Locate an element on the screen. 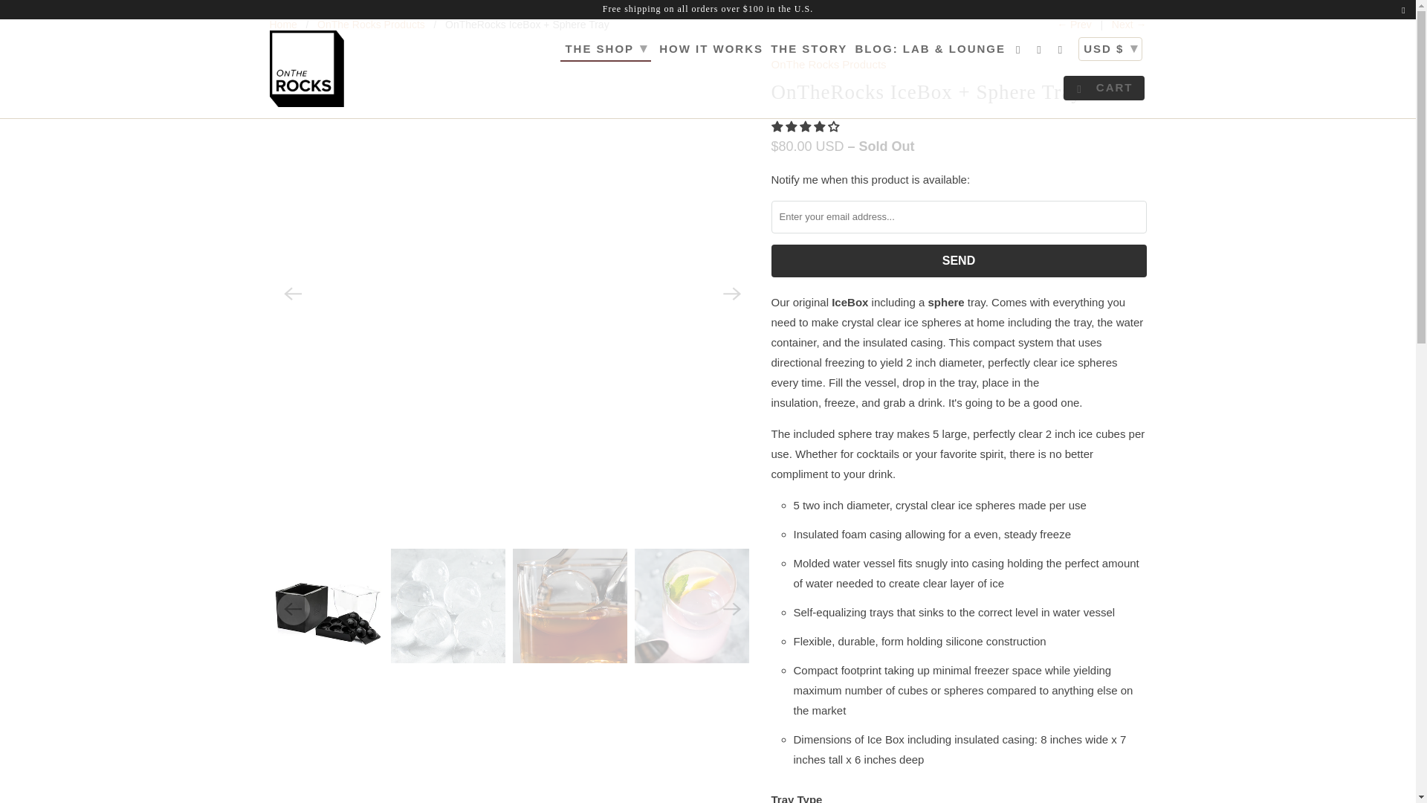 This screenshot has height=803, width=1427. OnTheRocks is located at coordinates (282, 24).